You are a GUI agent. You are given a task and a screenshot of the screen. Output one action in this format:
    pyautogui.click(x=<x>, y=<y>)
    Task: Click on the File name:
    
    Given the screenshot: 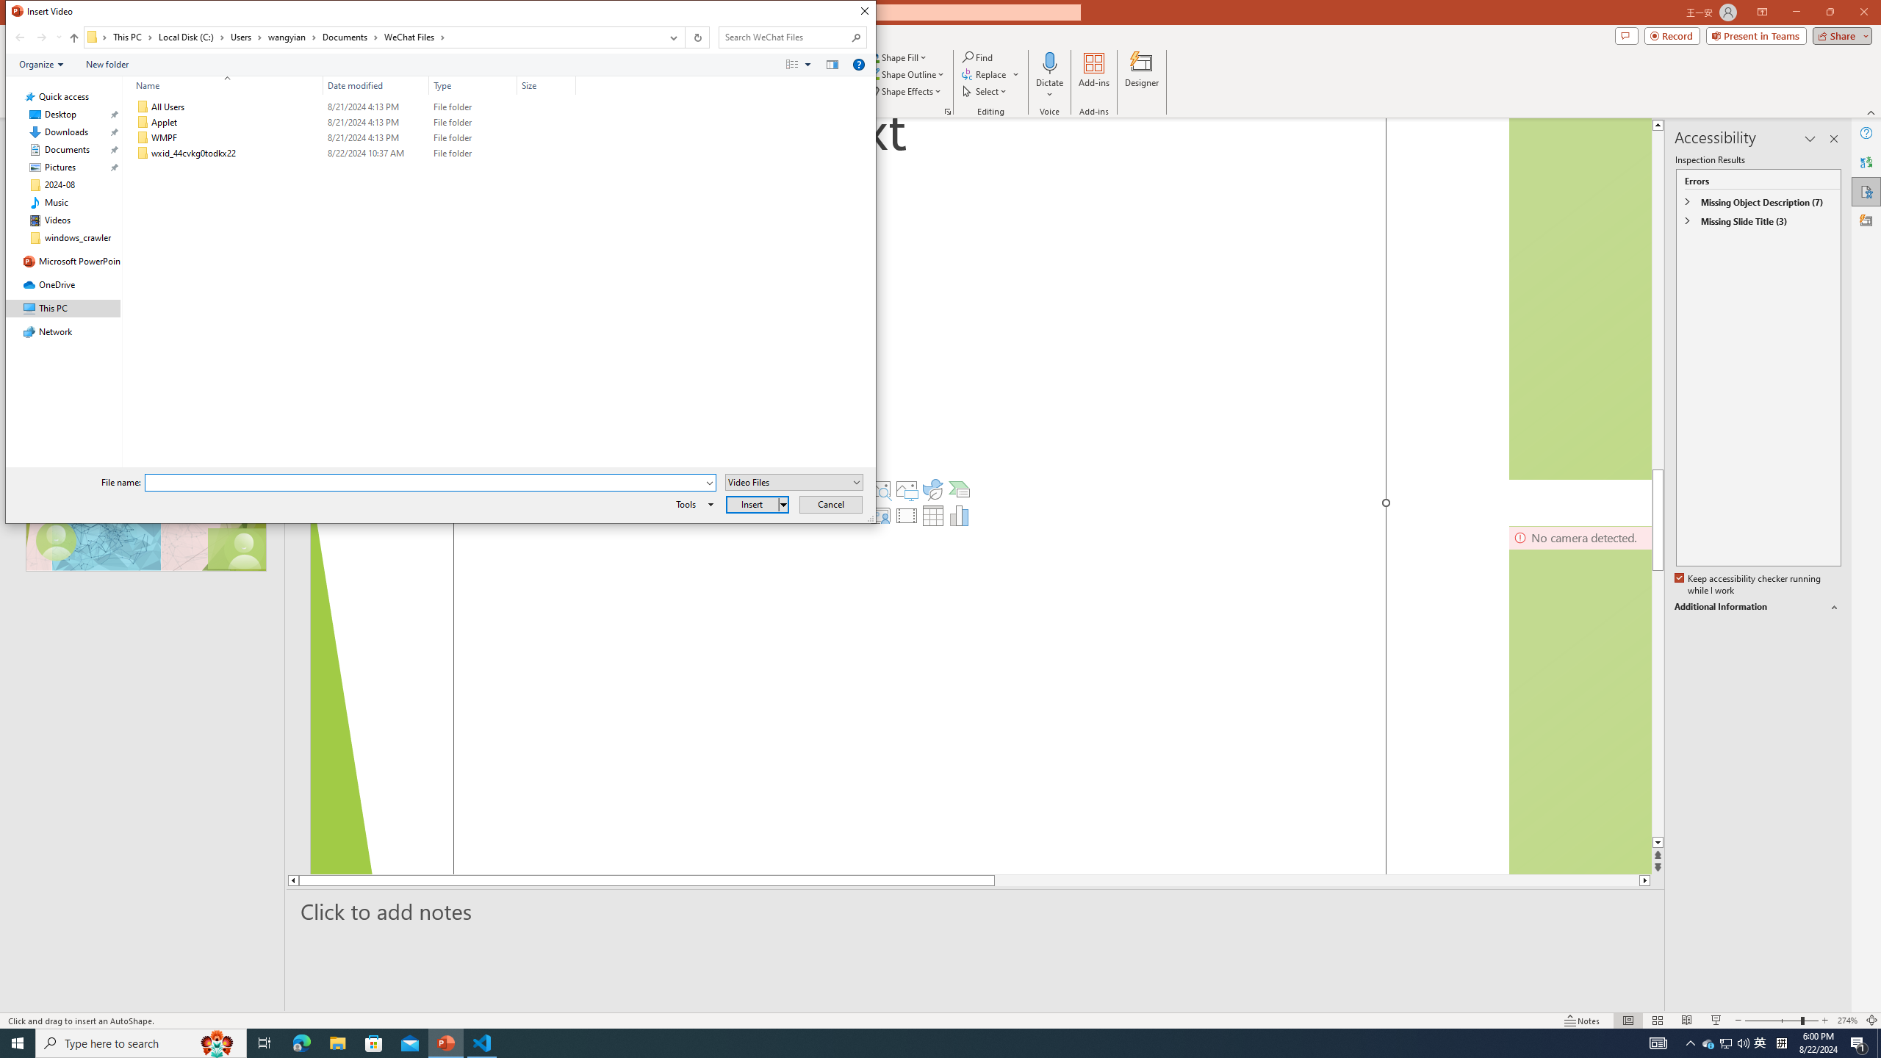 What is the action you would take?
    pyautogui.click(x=431, y=483)
    